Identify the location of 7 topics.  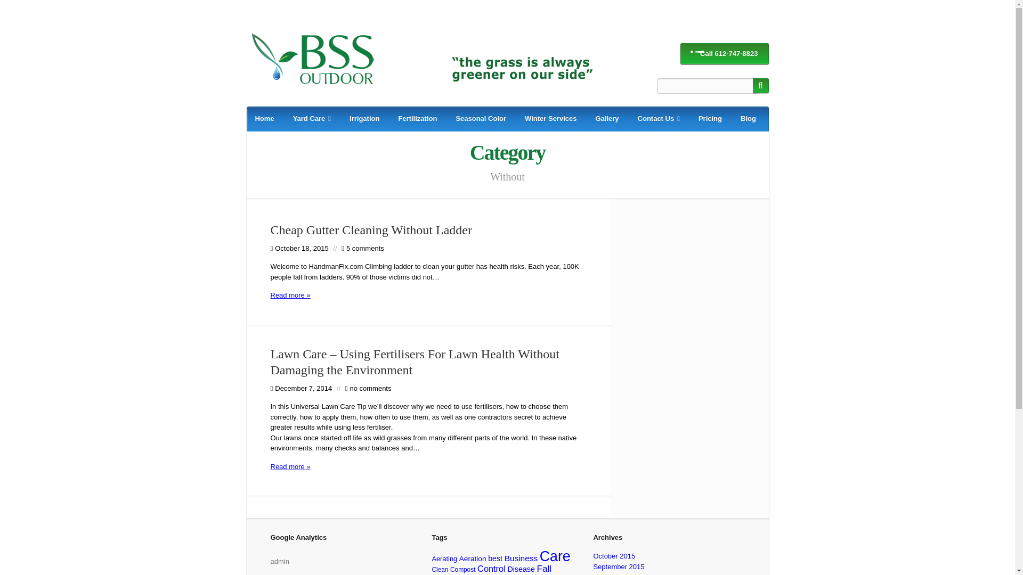
(521, 569).